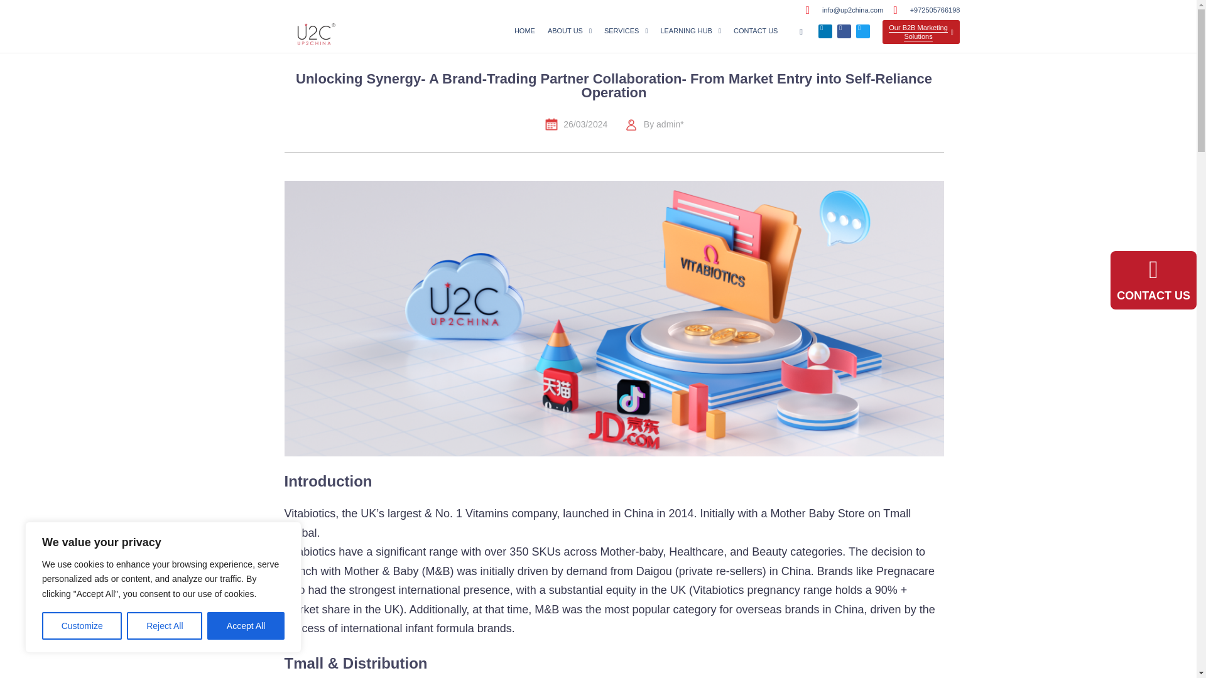 Image resolution: width=1206 pixels, height=678 pixels. I want to click on LEARNING HUB, so click(690, 31).